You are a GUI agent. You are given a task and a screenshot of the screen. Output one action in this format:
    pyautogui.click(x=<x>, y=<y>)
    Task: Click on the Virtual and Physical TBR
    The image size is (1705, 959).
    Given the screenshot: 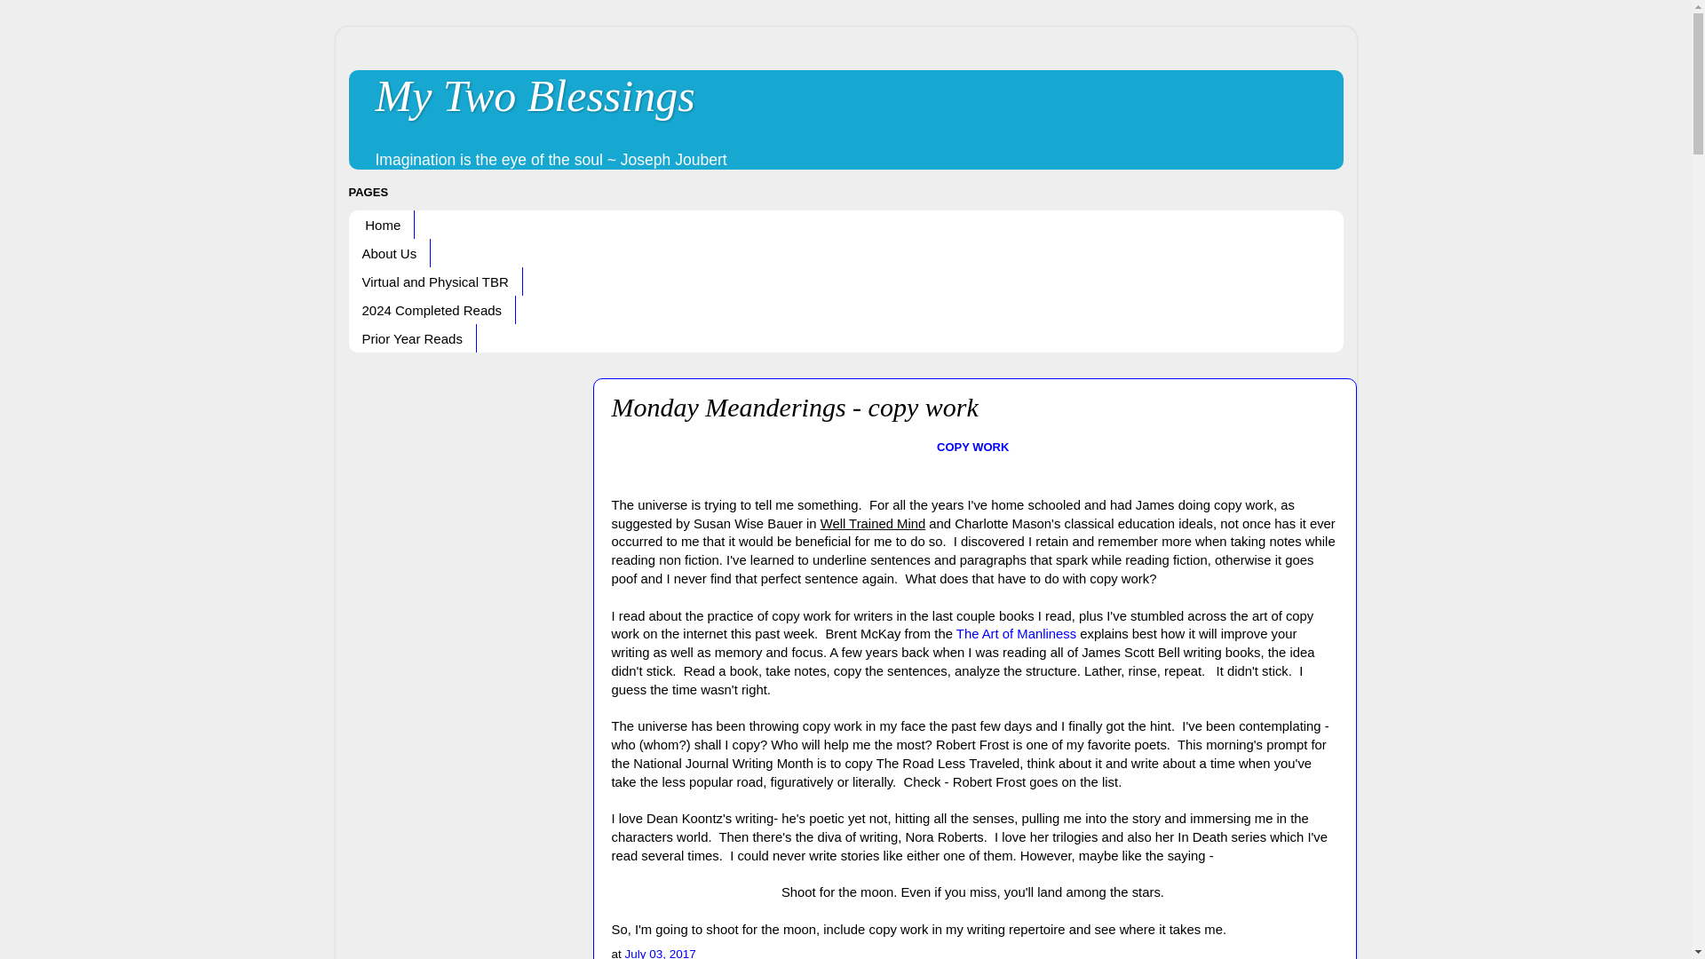 What is the action you would take?
    pyautogui.click(x=434, y=281)
    